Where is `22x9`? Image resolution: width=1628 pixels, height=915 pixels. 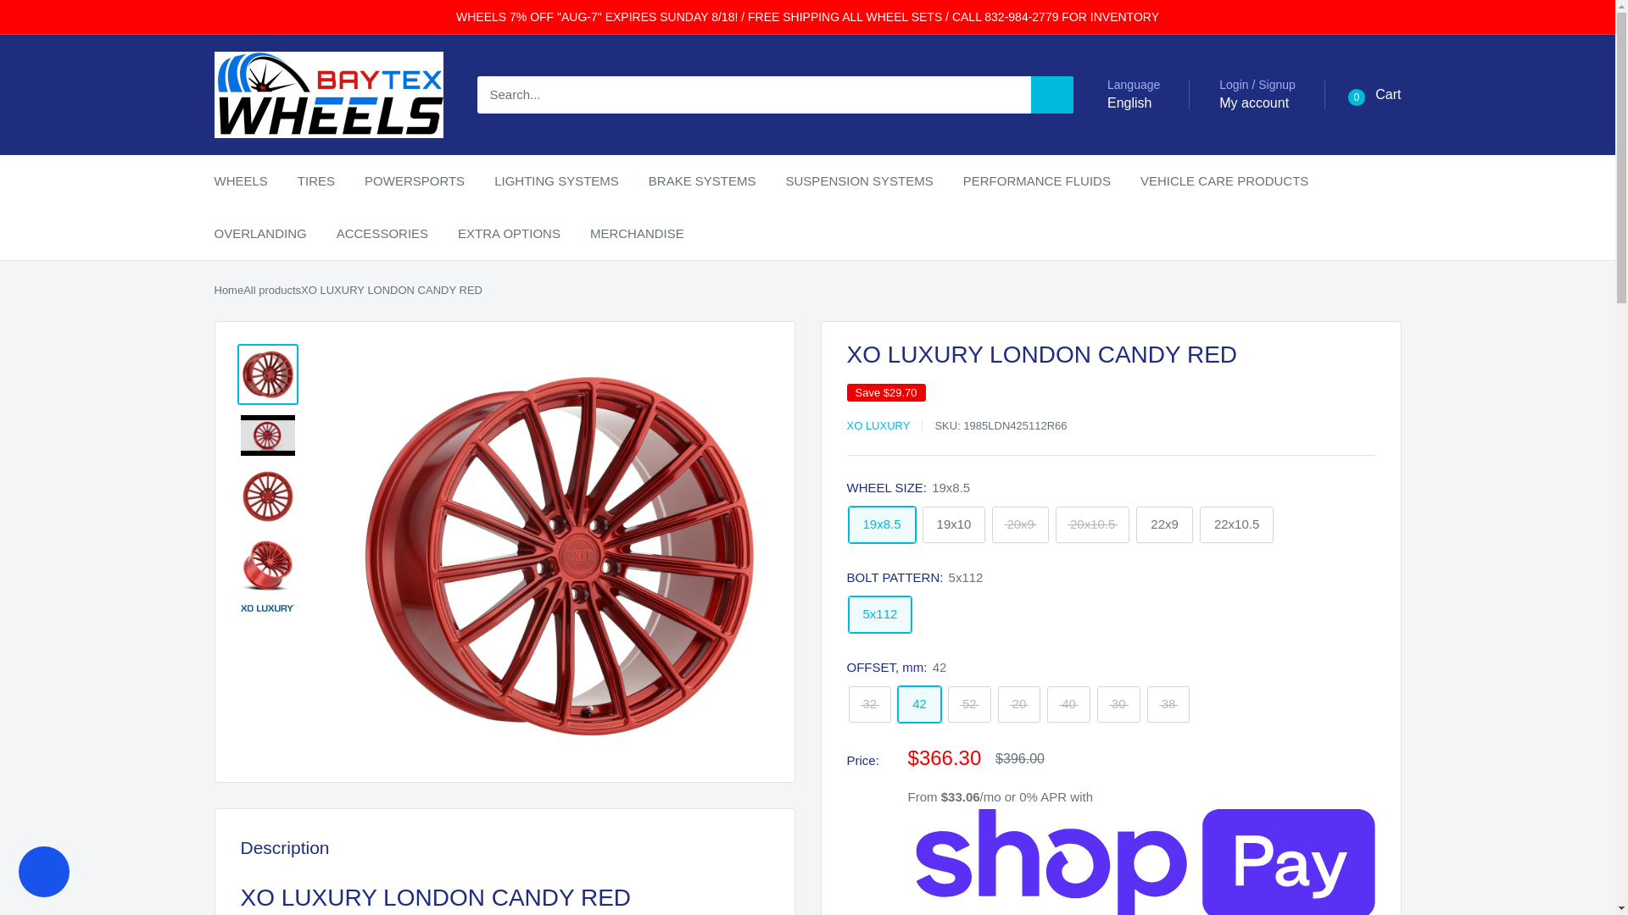 22x9 is located at coordinates (1165, 525).